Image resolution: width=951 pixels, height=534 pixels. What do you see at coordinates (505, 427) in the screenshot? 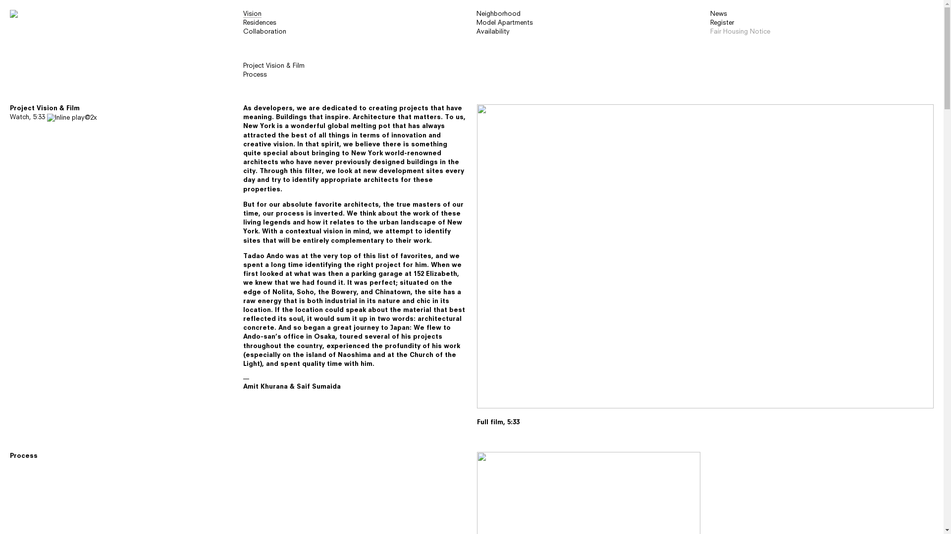
I see `Model Apartments` at bounding box center [505, 427].